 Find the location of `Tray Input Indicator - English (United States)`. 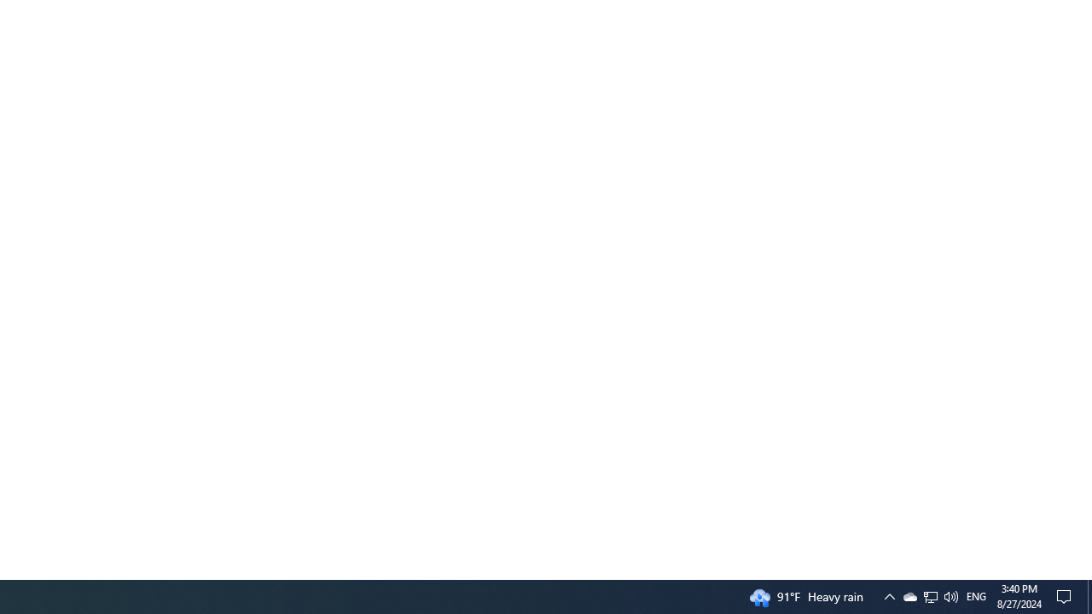

Tray Input Indicator - English (United States) is located at coordinates (976, 597).